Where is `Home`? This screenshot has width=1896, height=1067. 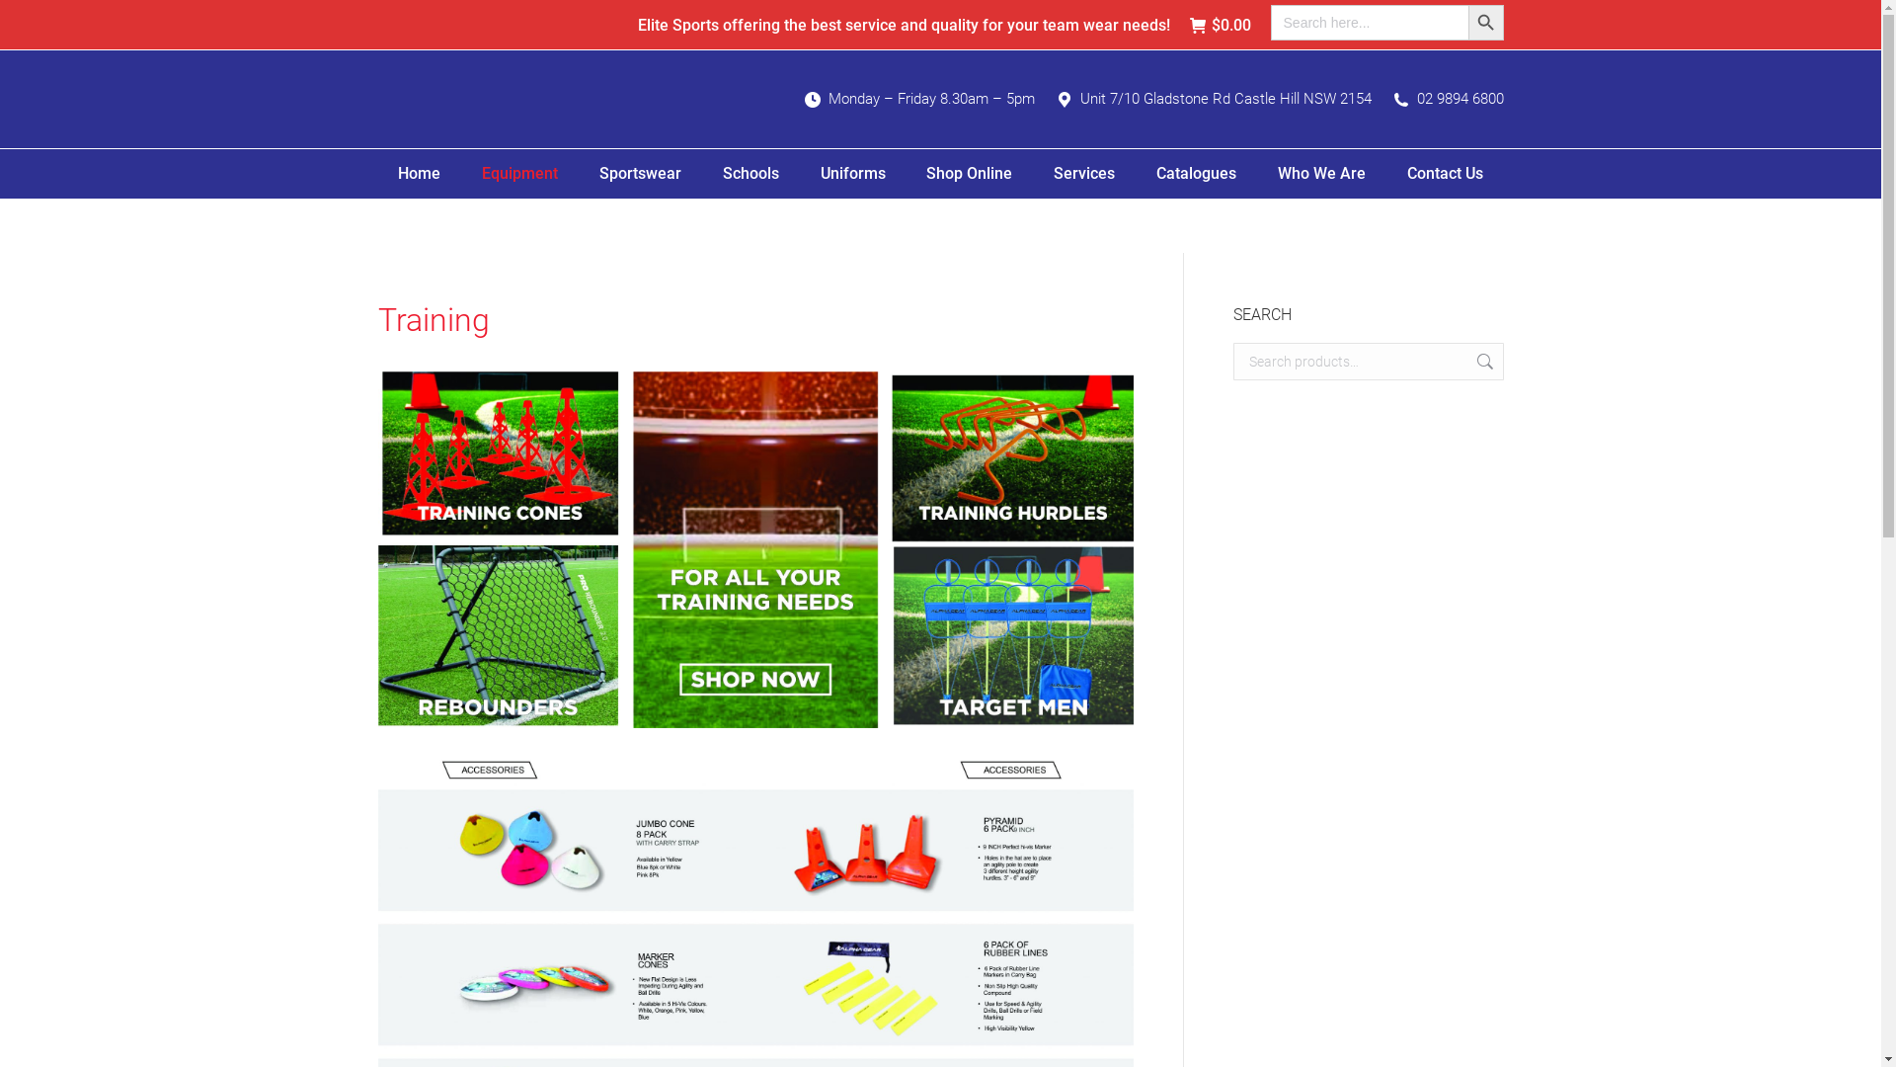 Home is located at coordinates (419, 174).